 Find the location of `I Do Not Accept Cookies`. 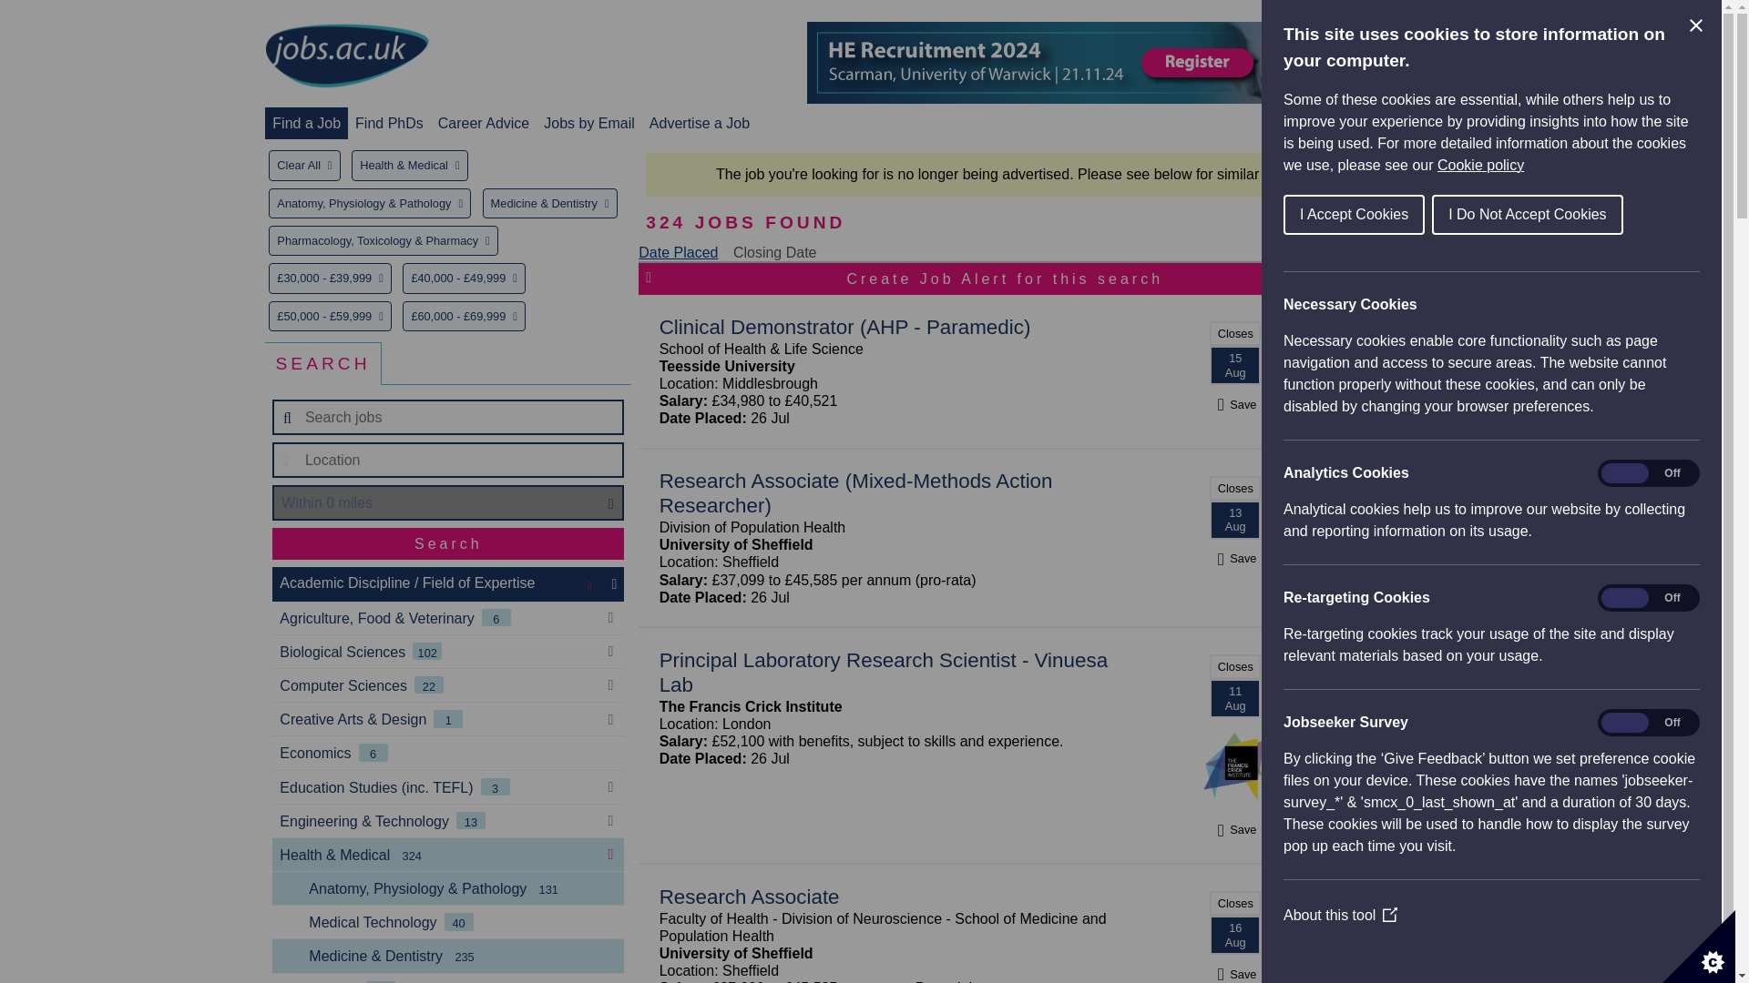

I Do Not Accept Cookies is located at coordinates (1574, 215).